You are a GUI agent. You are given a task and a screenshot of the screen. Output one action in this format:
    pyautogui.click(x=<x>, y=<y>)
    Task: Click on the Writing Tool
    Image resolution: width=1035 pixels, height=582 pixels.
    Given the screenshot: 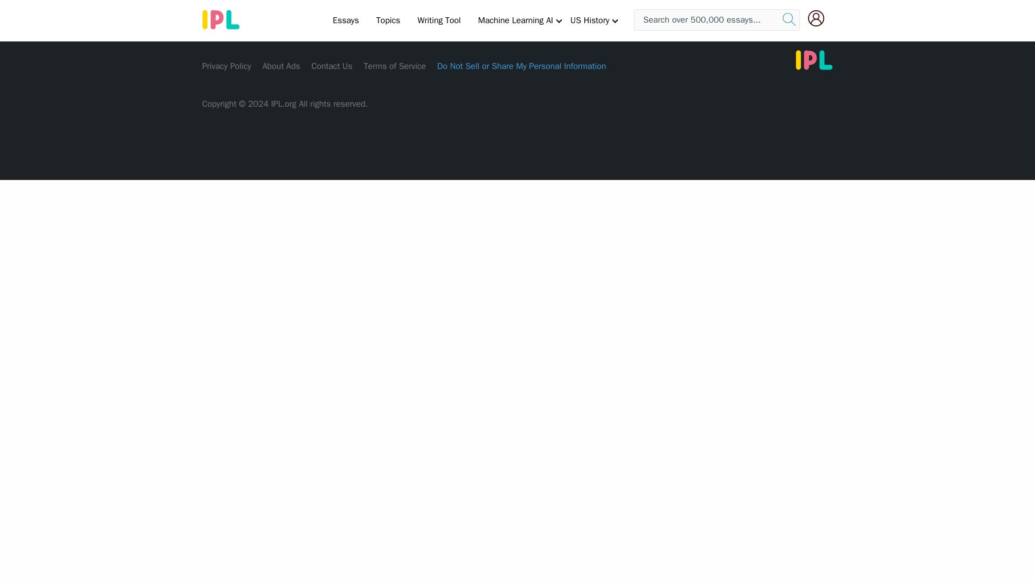 What is the action you would take?
    pyautogui.click(x=439, y=20)
    